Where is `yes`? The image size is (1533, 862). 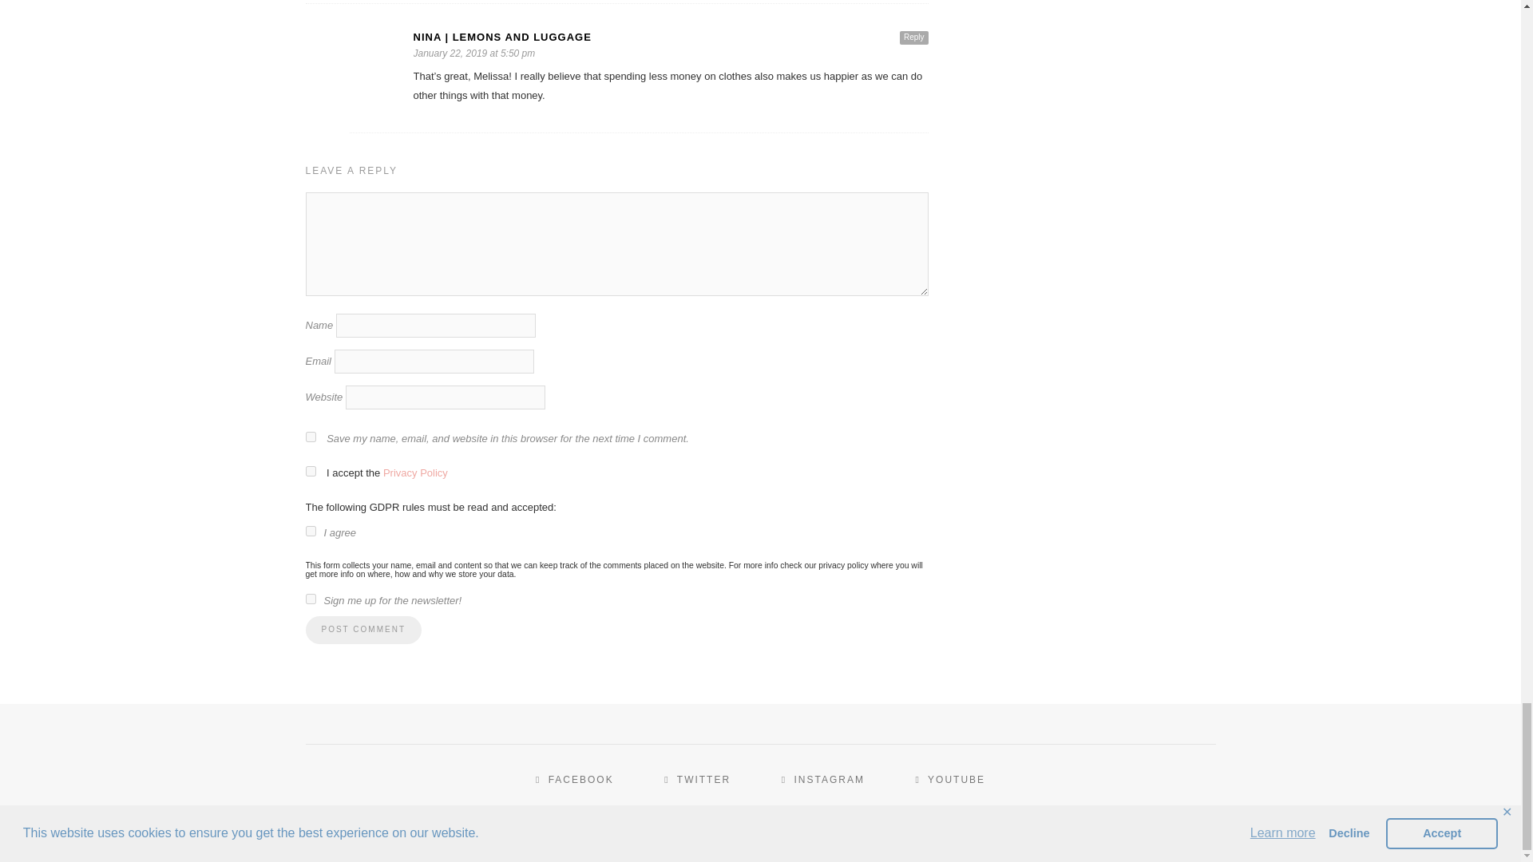
yes is located at coordinates (310, 437).